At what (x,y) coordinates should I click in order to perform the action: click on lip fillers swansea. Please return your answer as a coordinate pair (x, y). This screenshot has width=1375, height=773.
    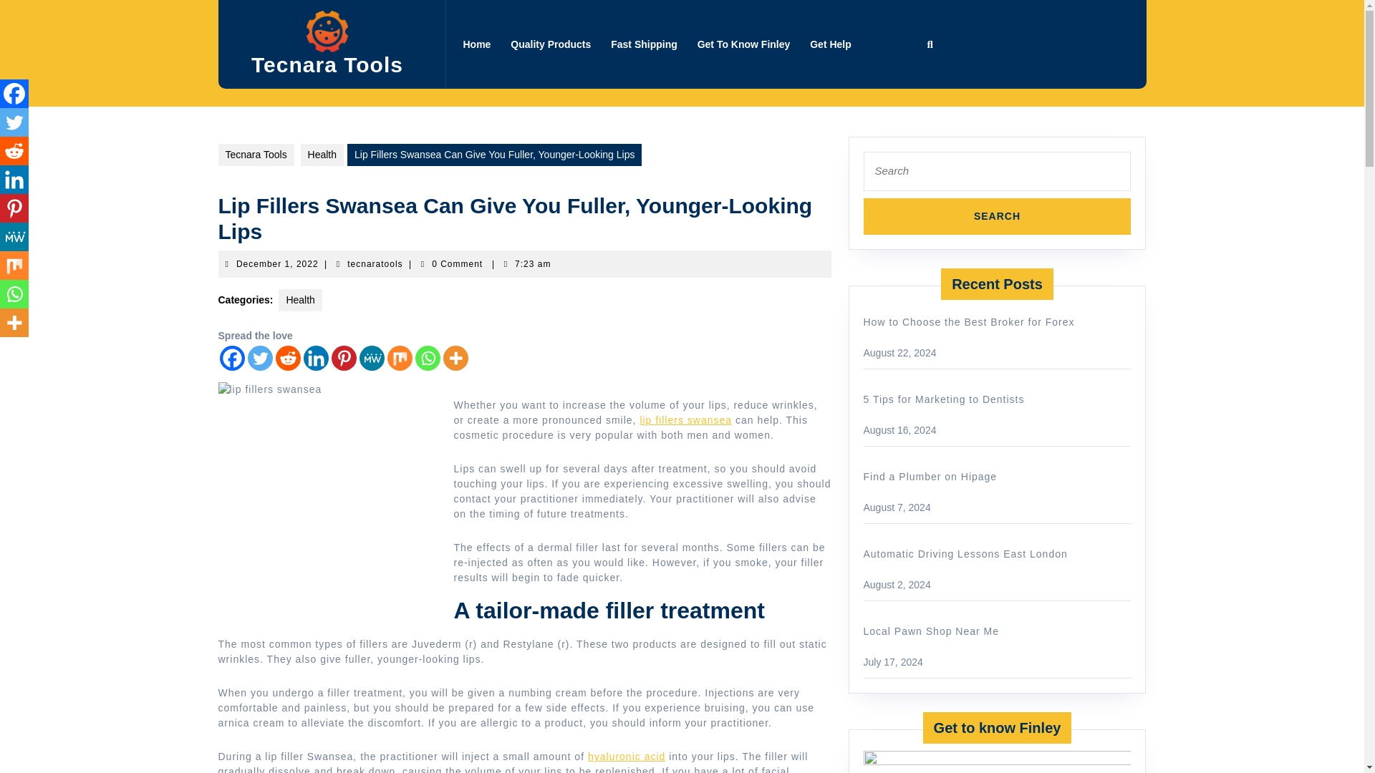
    Looking at the image, I should click on (344, 358).